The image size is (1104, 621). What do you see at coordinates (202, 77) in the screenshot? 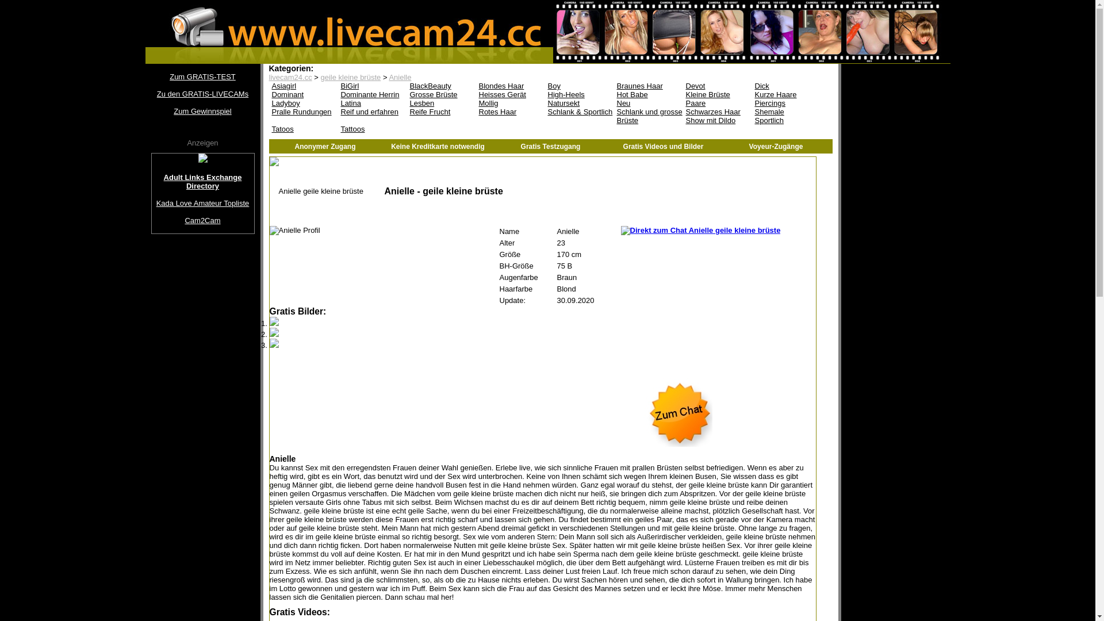
I see `Zum GRATIS-TEST` at bounding box center [202, 77].